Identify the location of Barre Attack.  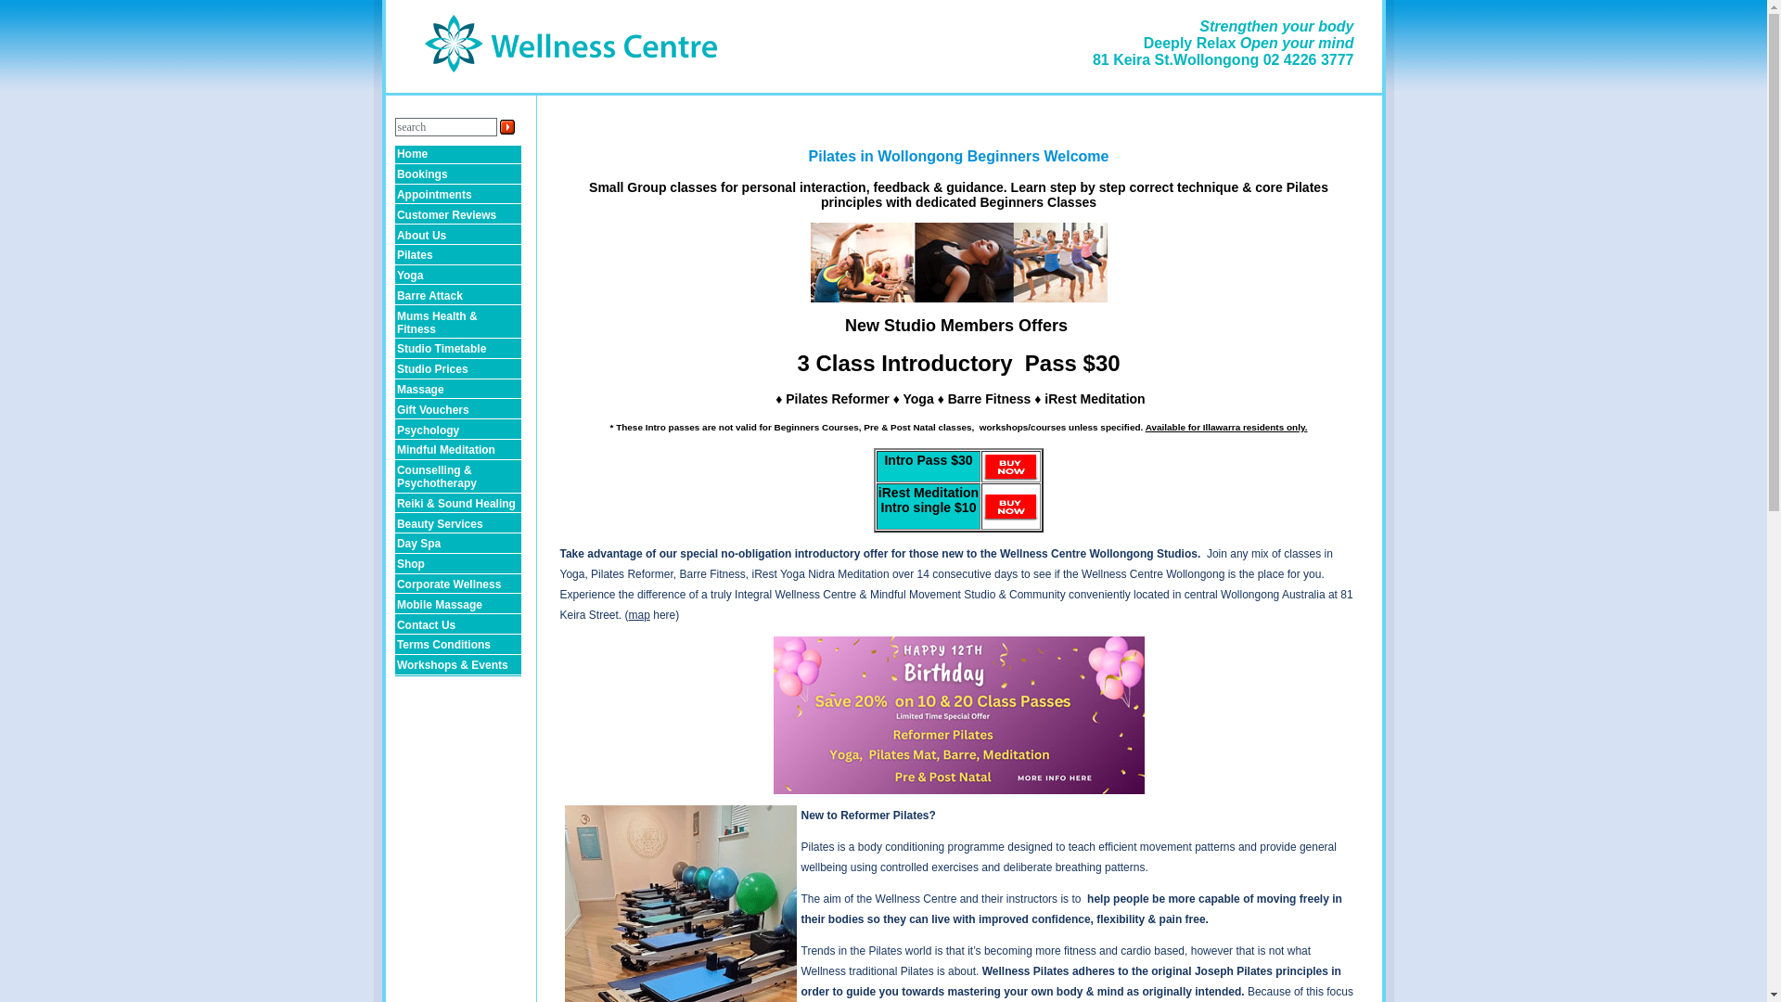
(458, 296).